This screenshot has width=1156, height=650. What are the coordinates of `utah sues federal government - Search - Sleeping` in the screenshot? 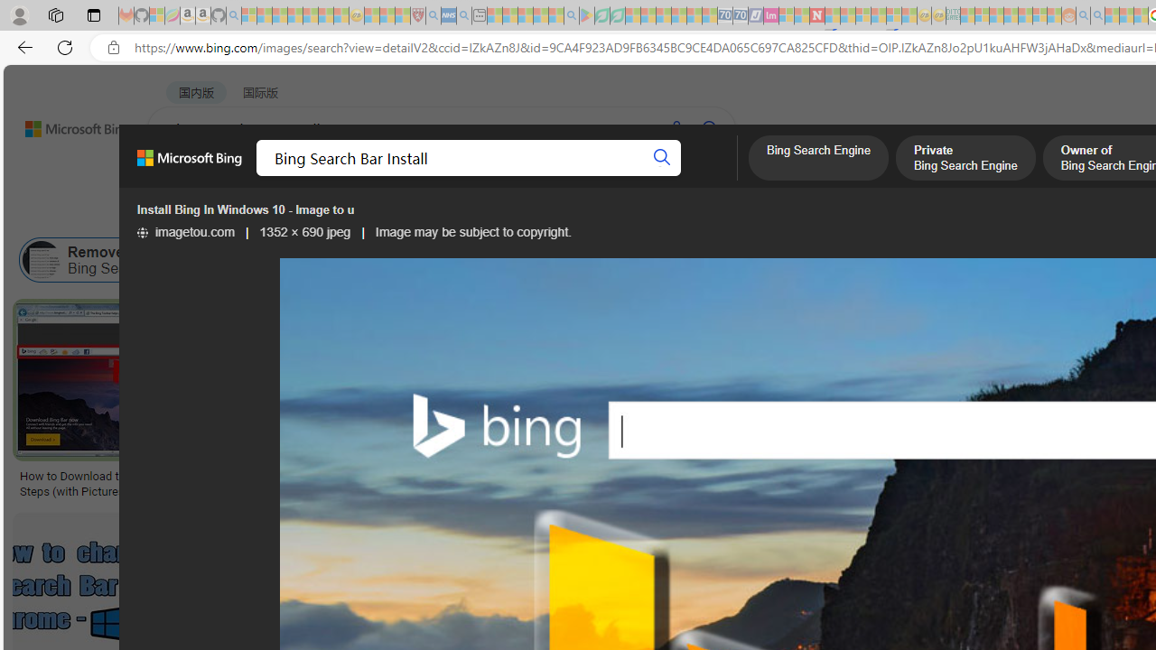 It's located at (464, 16).